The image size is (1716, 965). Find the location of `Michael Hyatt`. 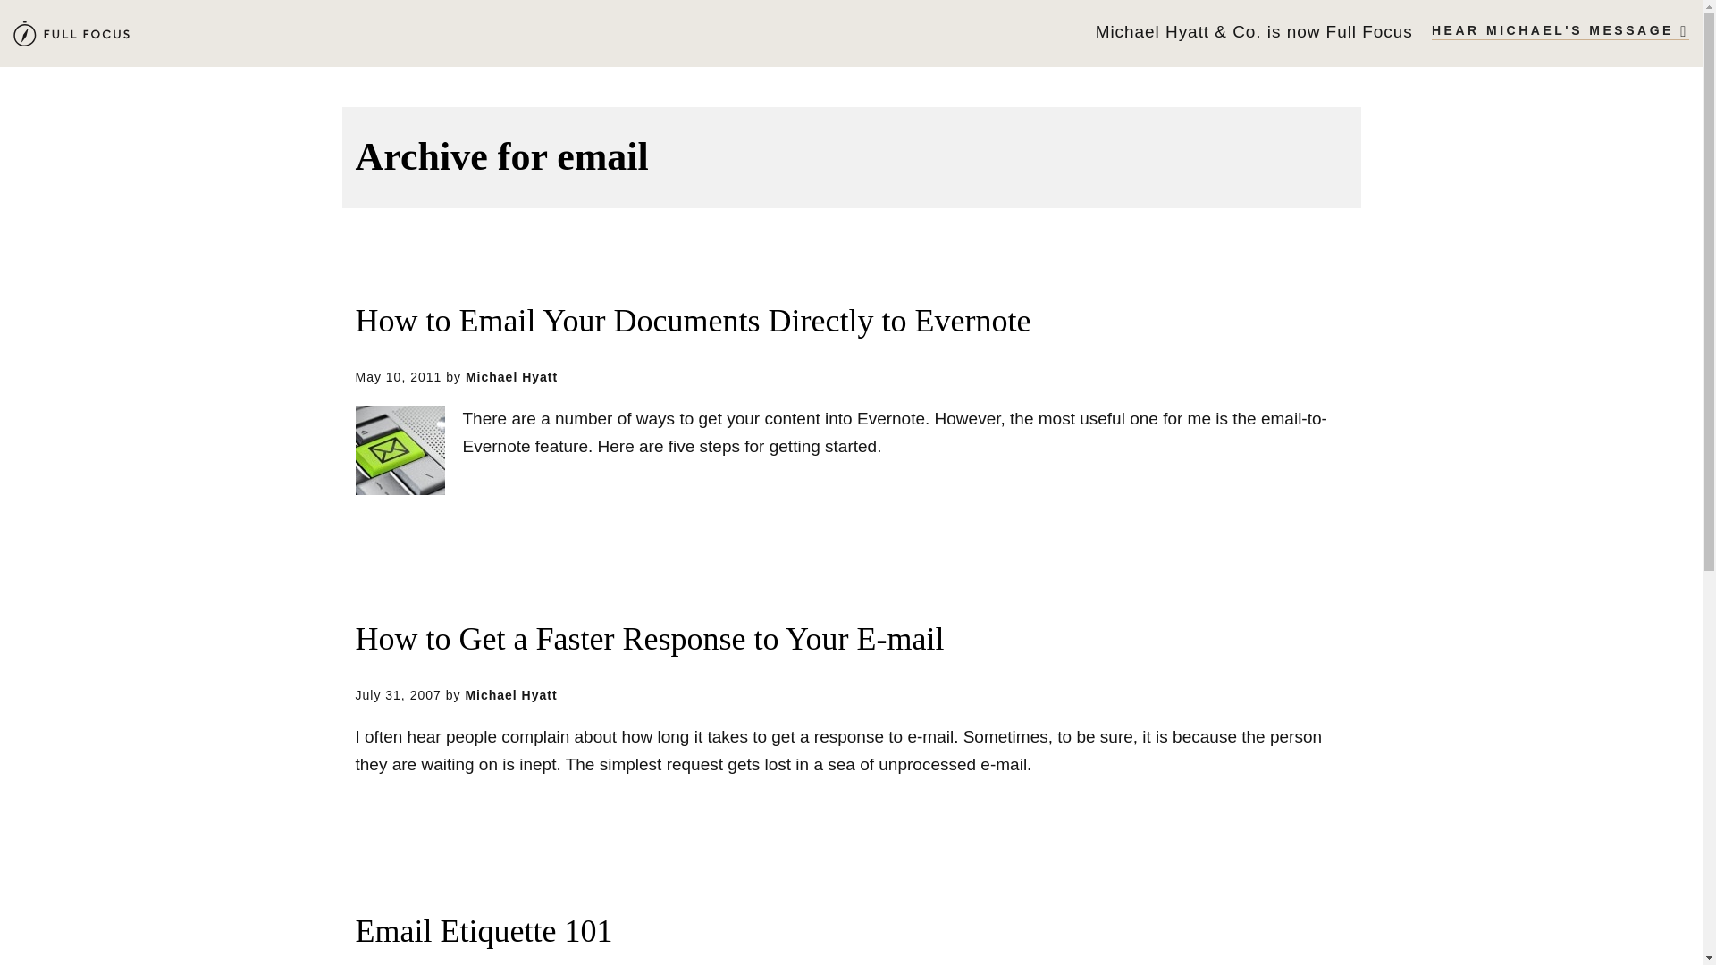

Michael Hyatt is located at coordinates (511, 376).